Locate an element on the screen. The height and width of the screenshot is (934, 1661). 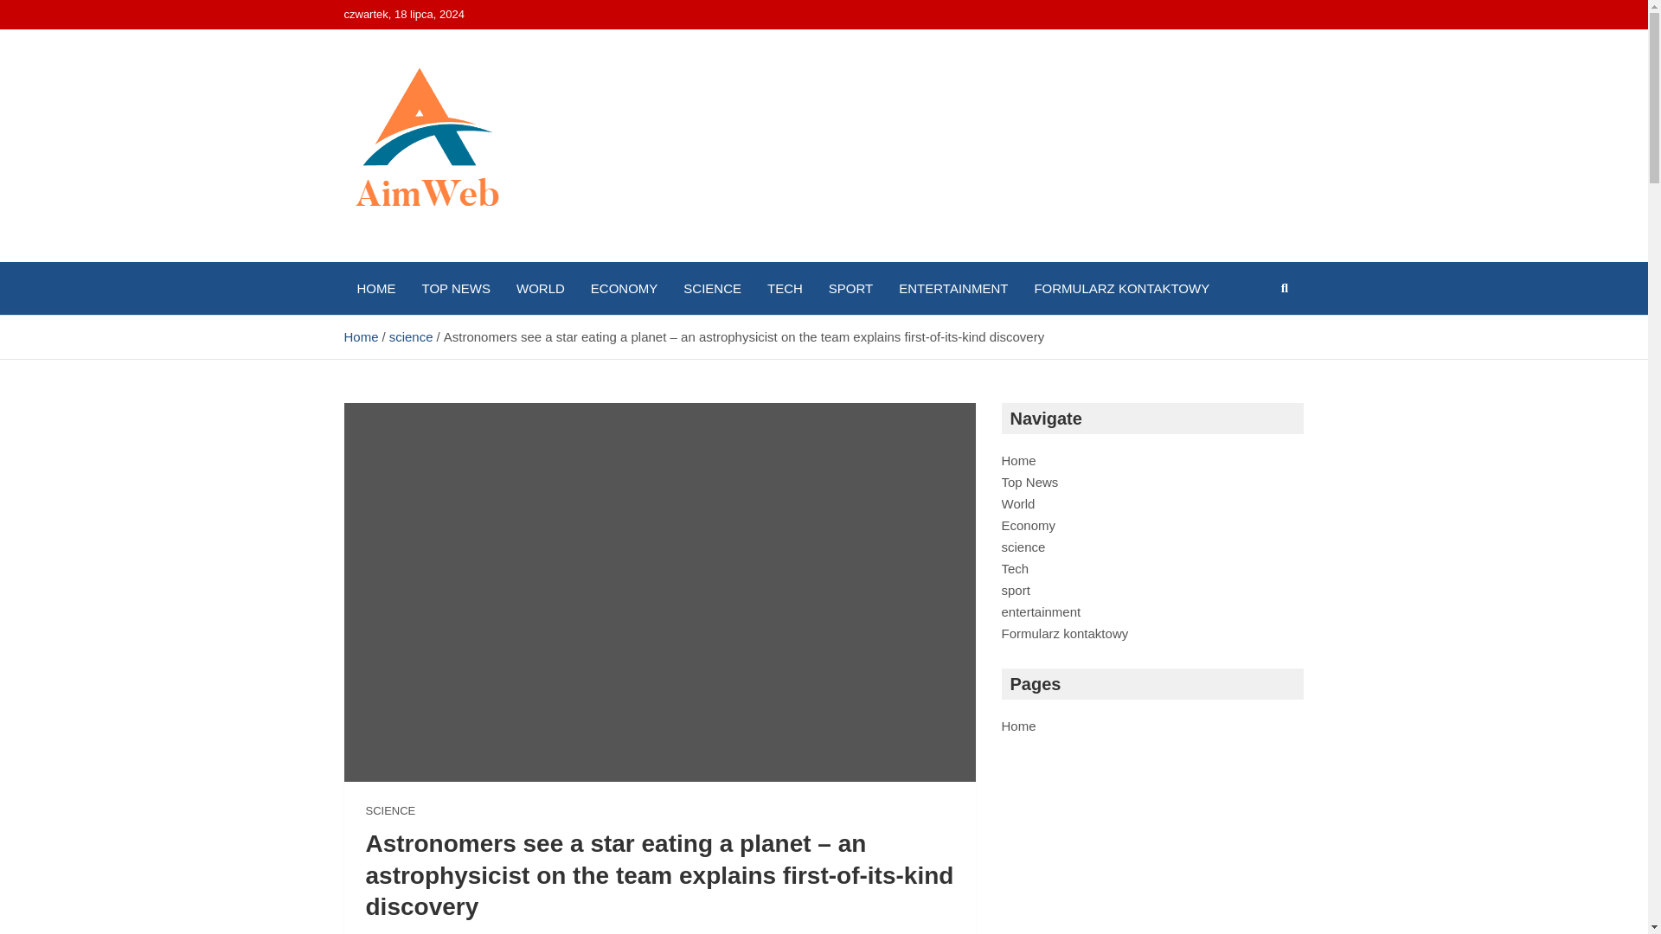
ECONOMY is located at coordinates (625, 288).